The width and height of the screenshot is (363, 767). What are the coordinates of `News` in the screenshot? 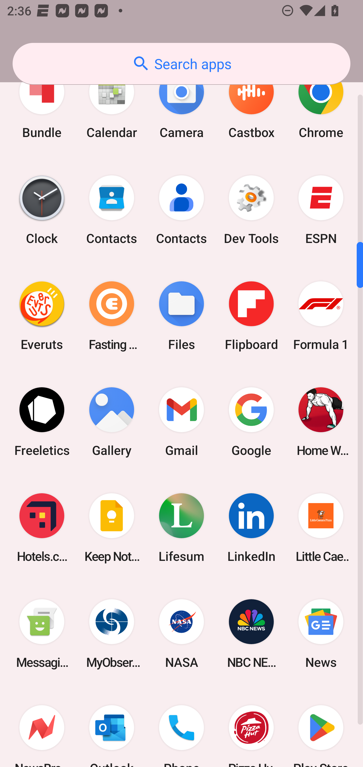 It's located at (321, 633).